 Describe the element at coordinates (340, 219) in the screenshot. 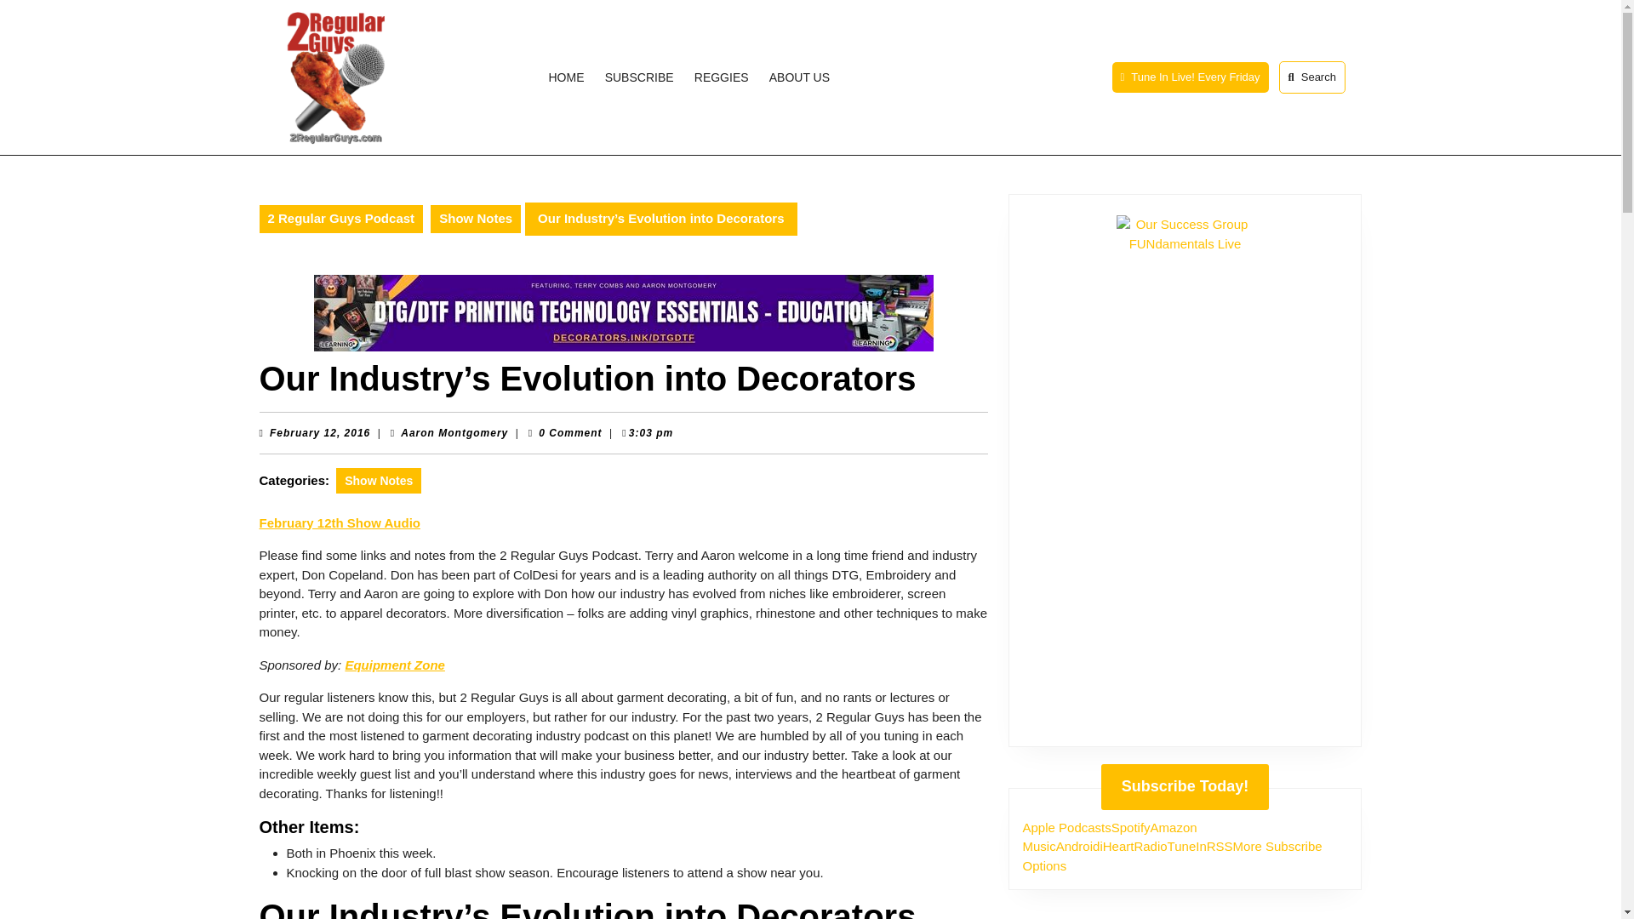

I see `2 Regular Guys Podcast` at that location.